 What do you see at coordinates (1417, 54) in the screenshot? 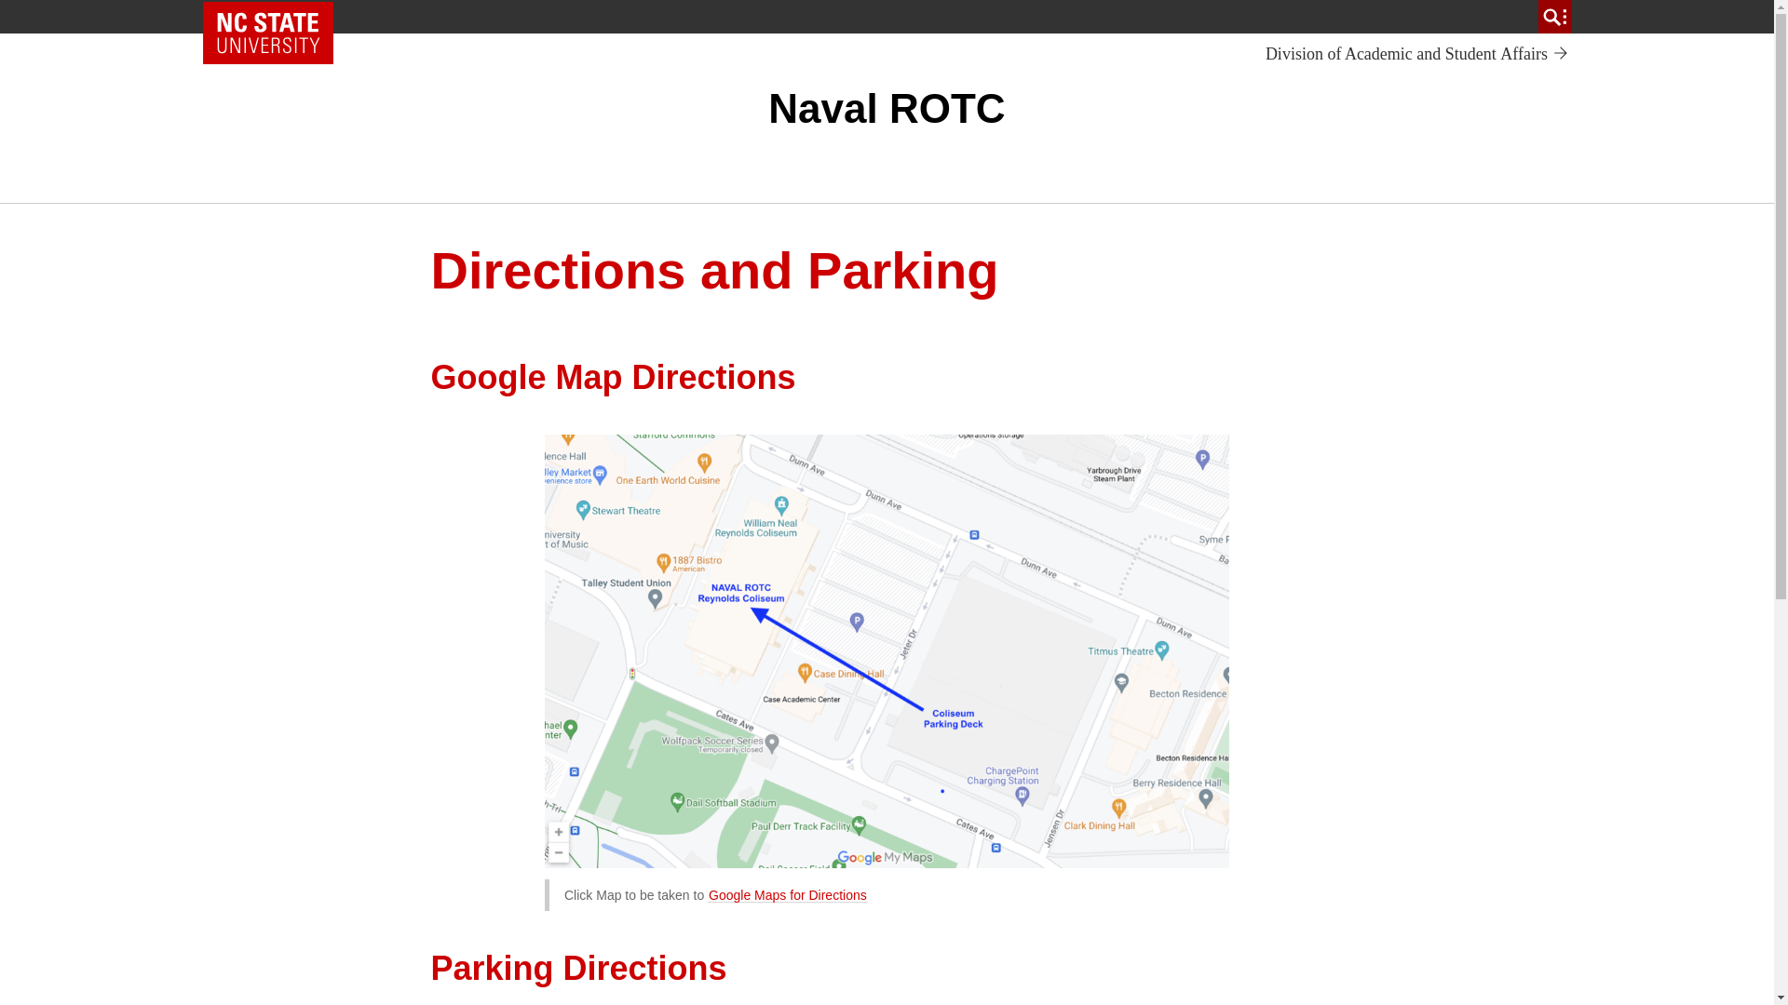
I see `NC State Home` at bounding box center [1417, 54].